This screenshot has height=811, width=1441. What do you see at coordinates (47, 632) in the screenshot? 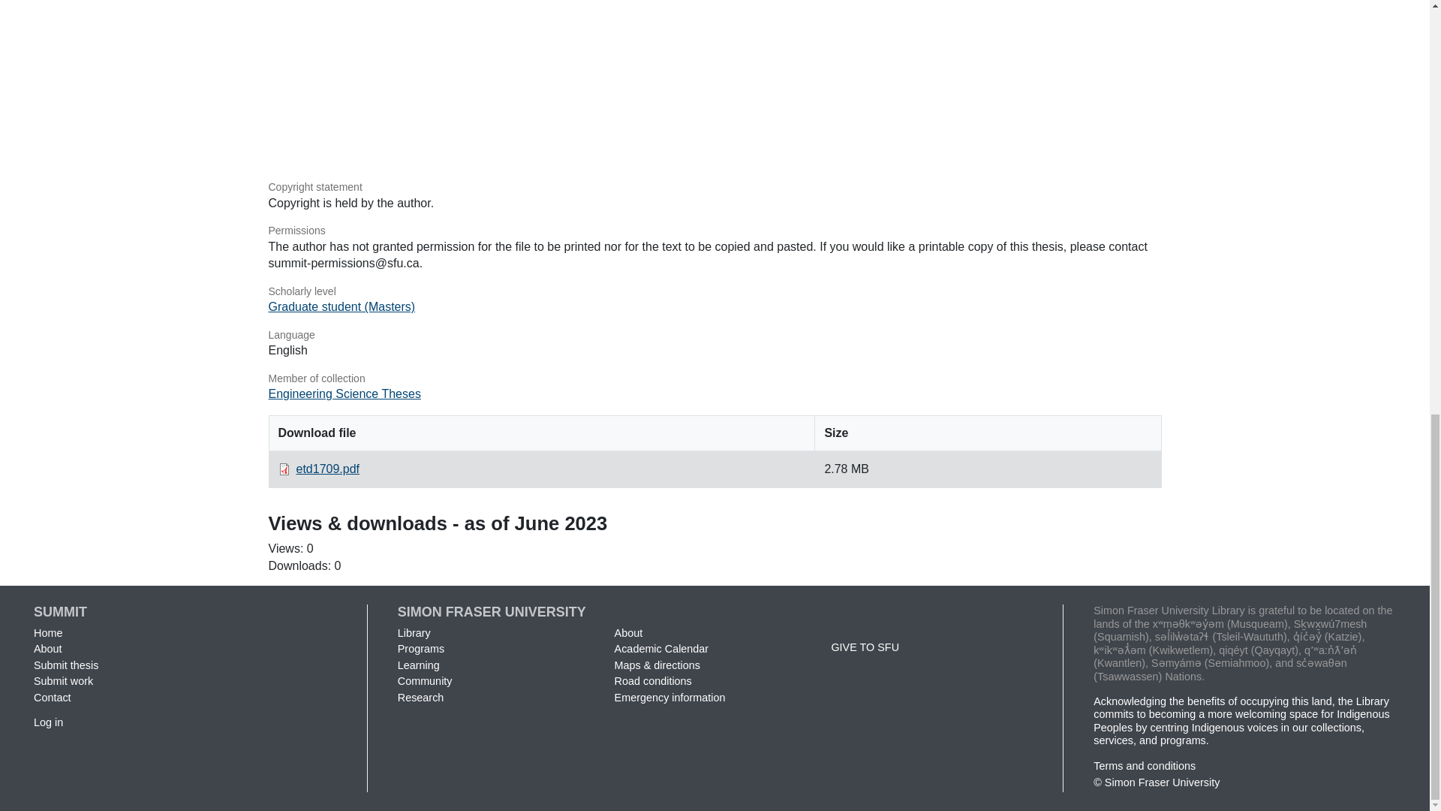
I see `Home` at bounding box center [47, 632].